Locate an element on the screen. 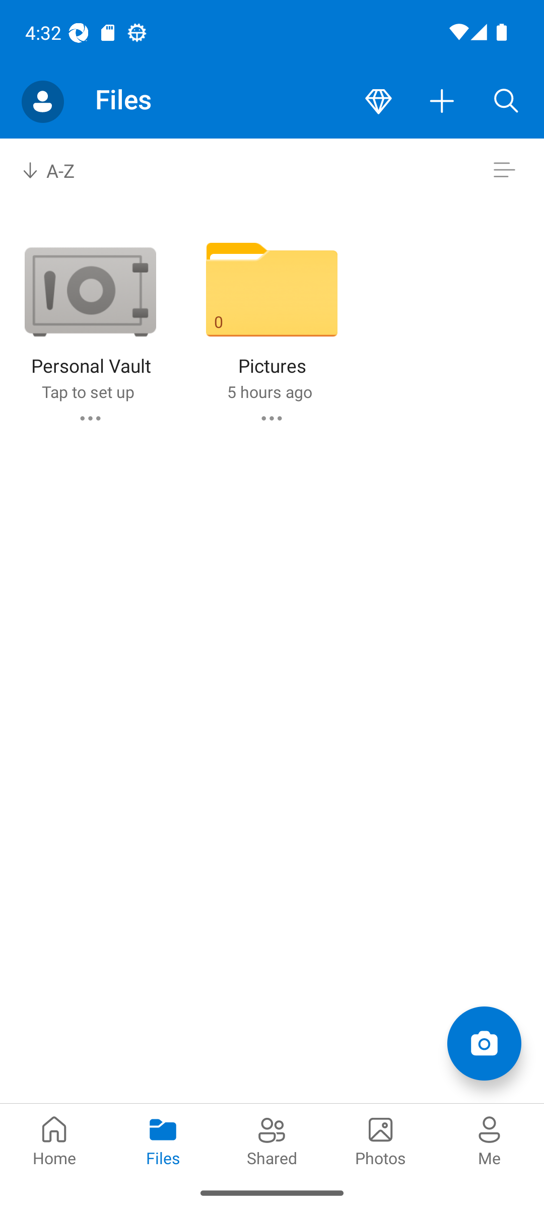  Switch to list view is located at coordinates (504, 170).